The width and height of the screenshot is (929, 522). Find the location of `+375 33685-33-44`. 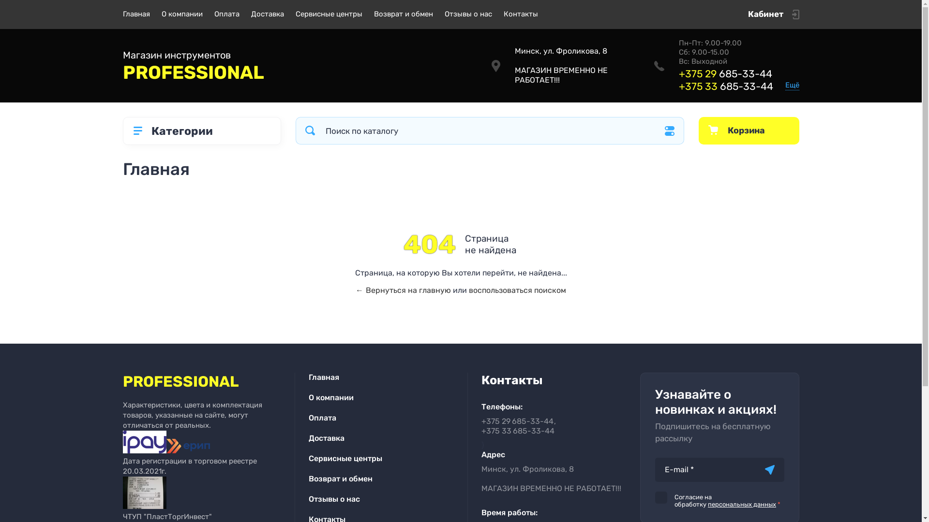

+375 33685-33-44 is located at coordinates (518, 431).